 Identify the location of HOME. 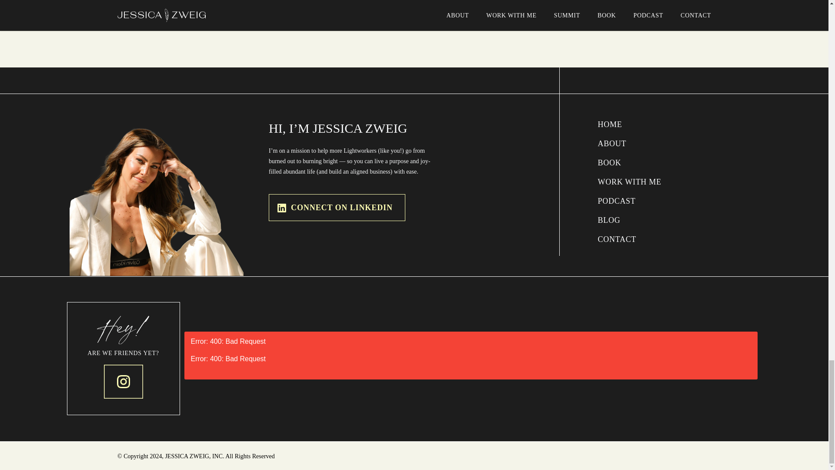
(641, 124).